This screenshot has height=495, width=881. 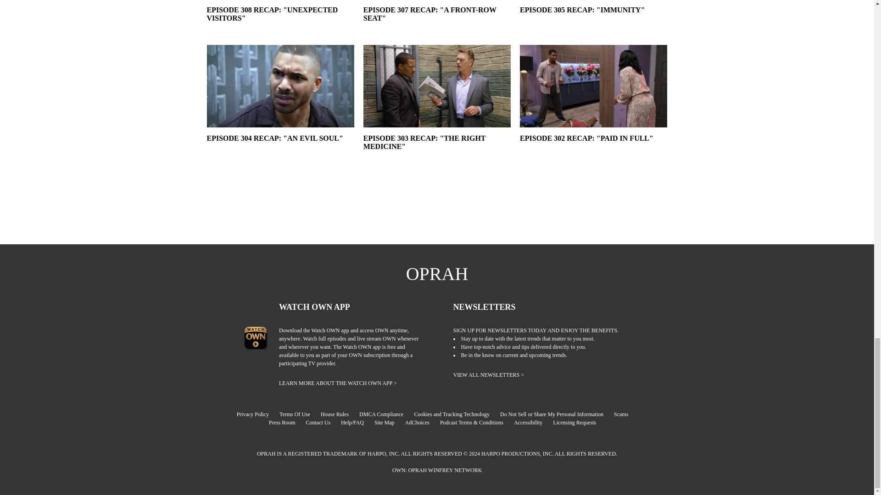 What do you see at coordinates (339, 414) in the screenshot?
I see `House Rules` at bounding box center [339, 414].